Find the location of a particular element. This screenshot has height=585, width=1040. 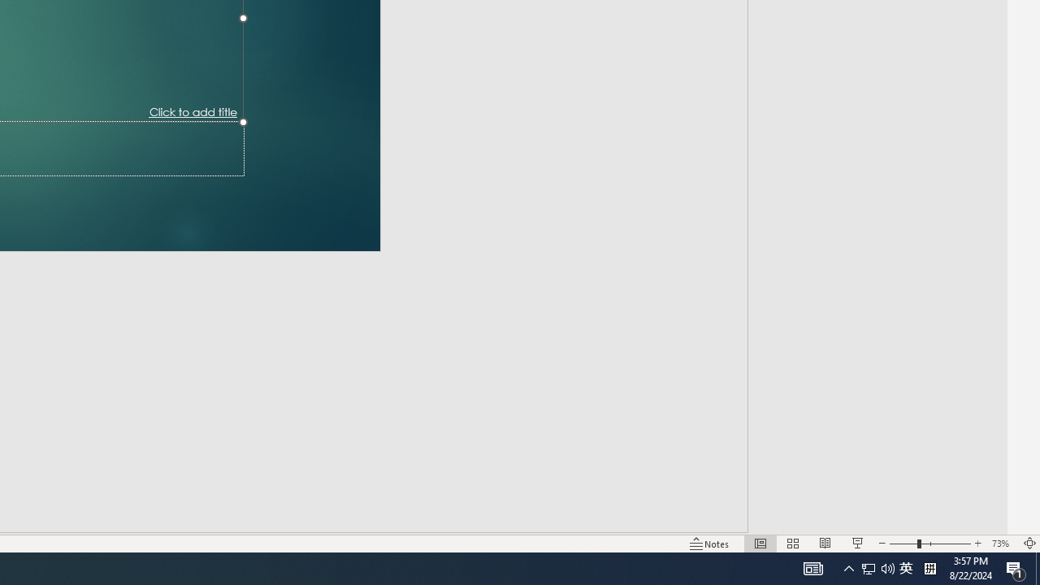

Zoom is located at coordinates (907, 520).